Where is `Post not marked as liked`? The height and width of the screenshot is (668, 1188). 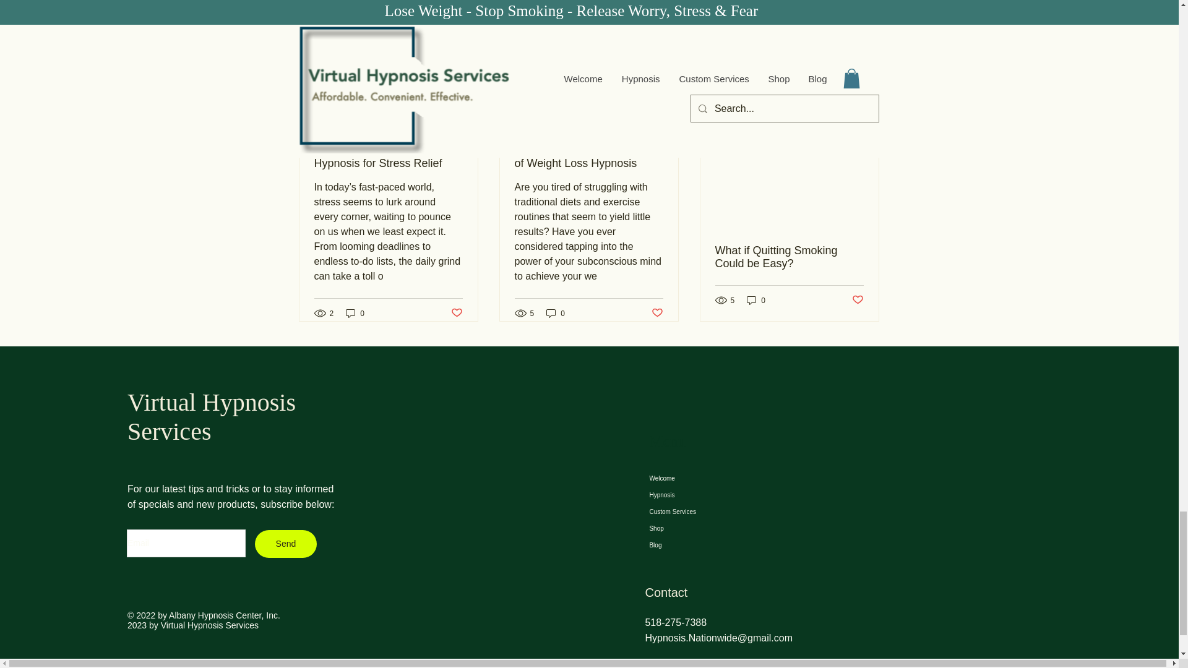 Post not marked as liked is located at coordinates (455, 313).